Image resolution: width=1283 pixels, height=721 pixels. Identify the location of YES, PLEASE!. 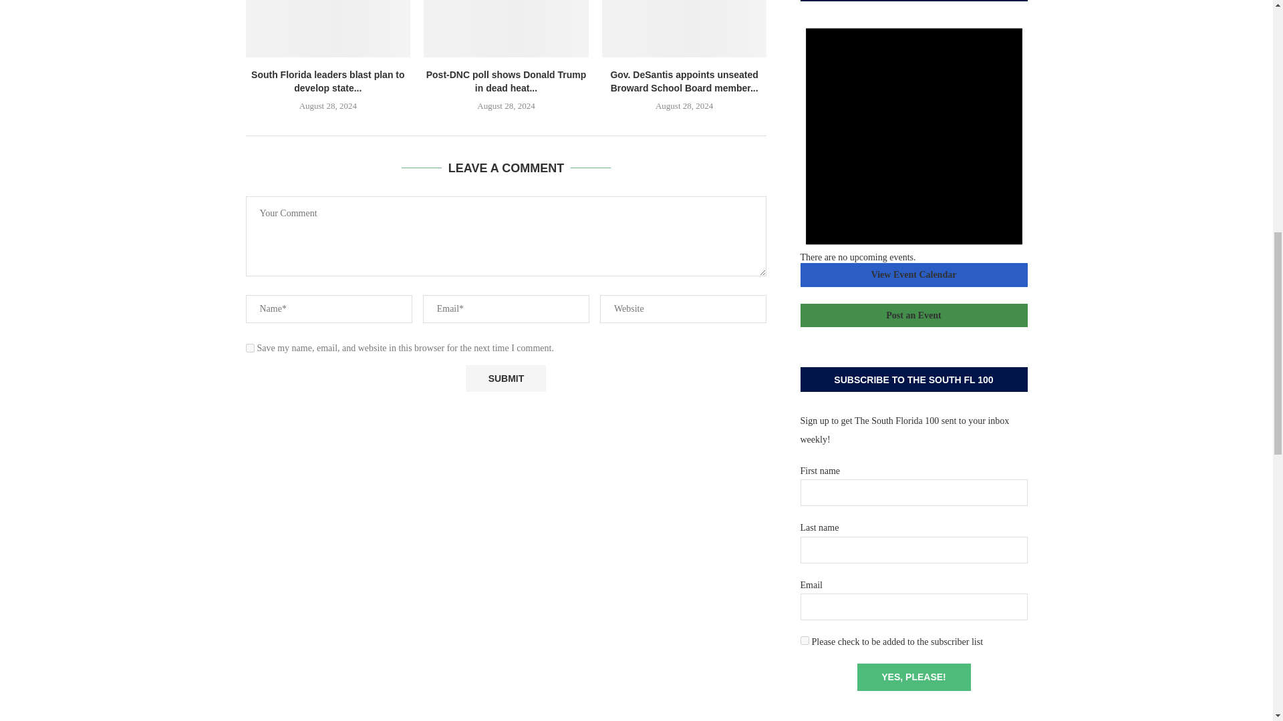
(913, 677).